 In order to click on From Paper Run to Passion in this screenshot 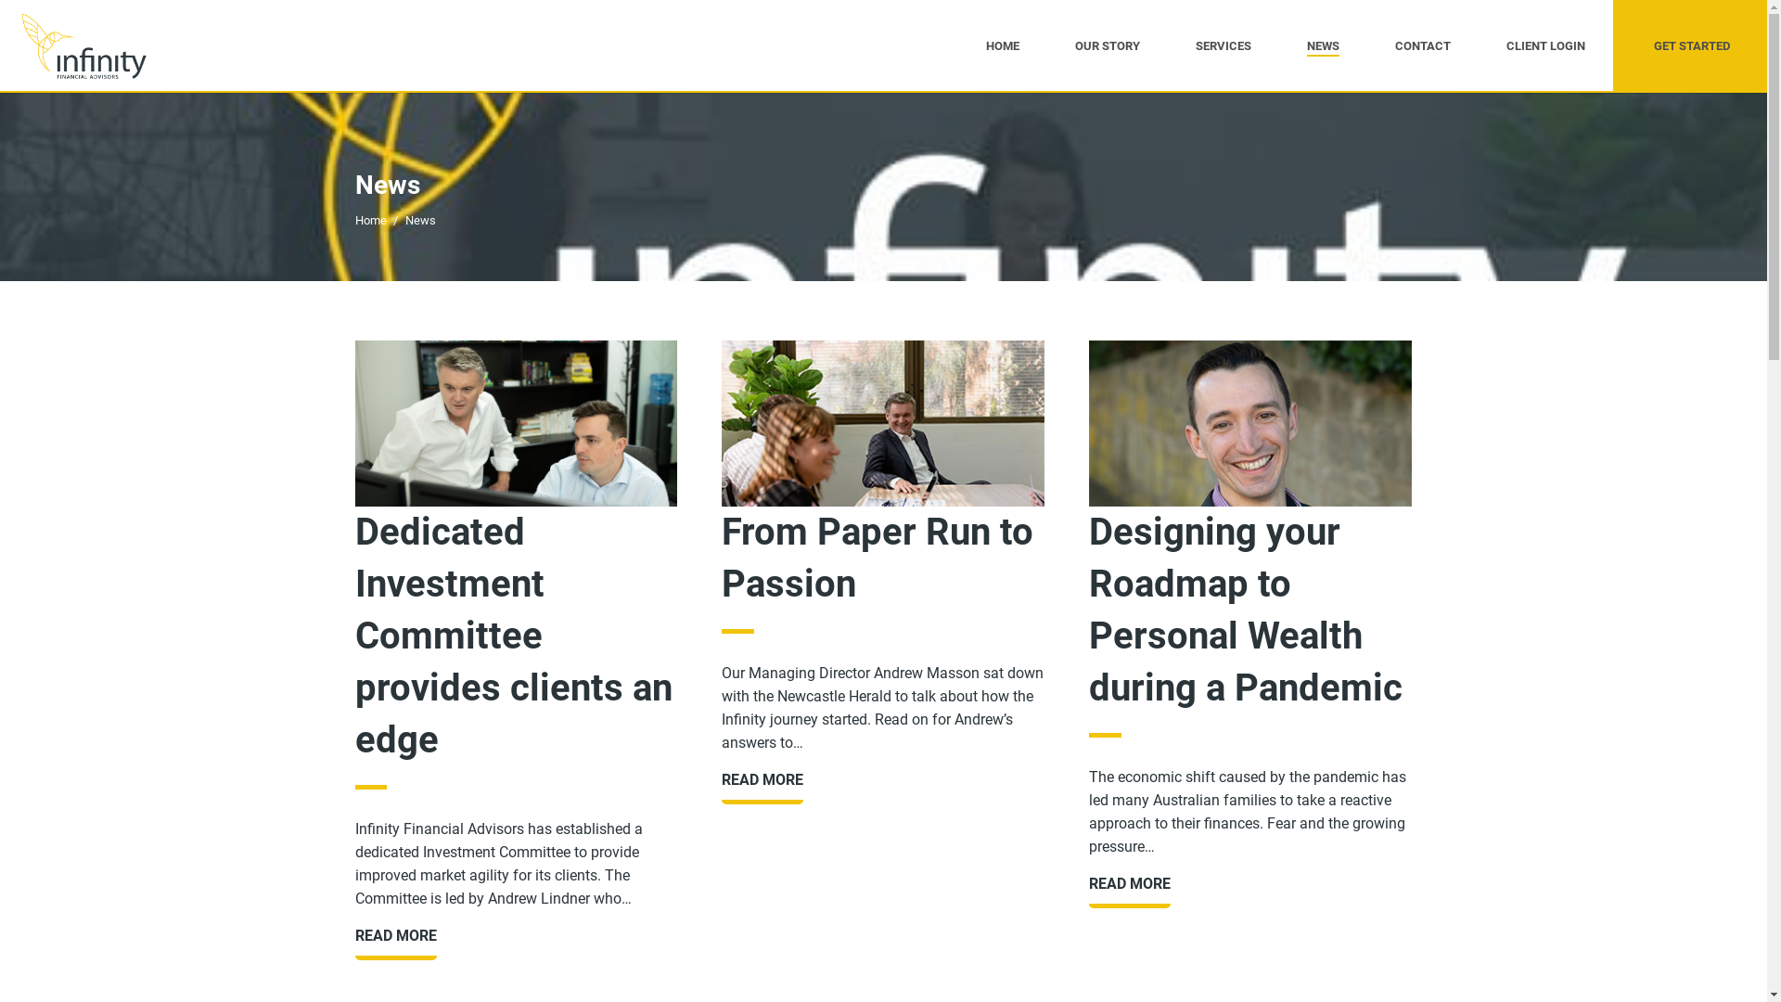, I will do `click(878, 559)`.